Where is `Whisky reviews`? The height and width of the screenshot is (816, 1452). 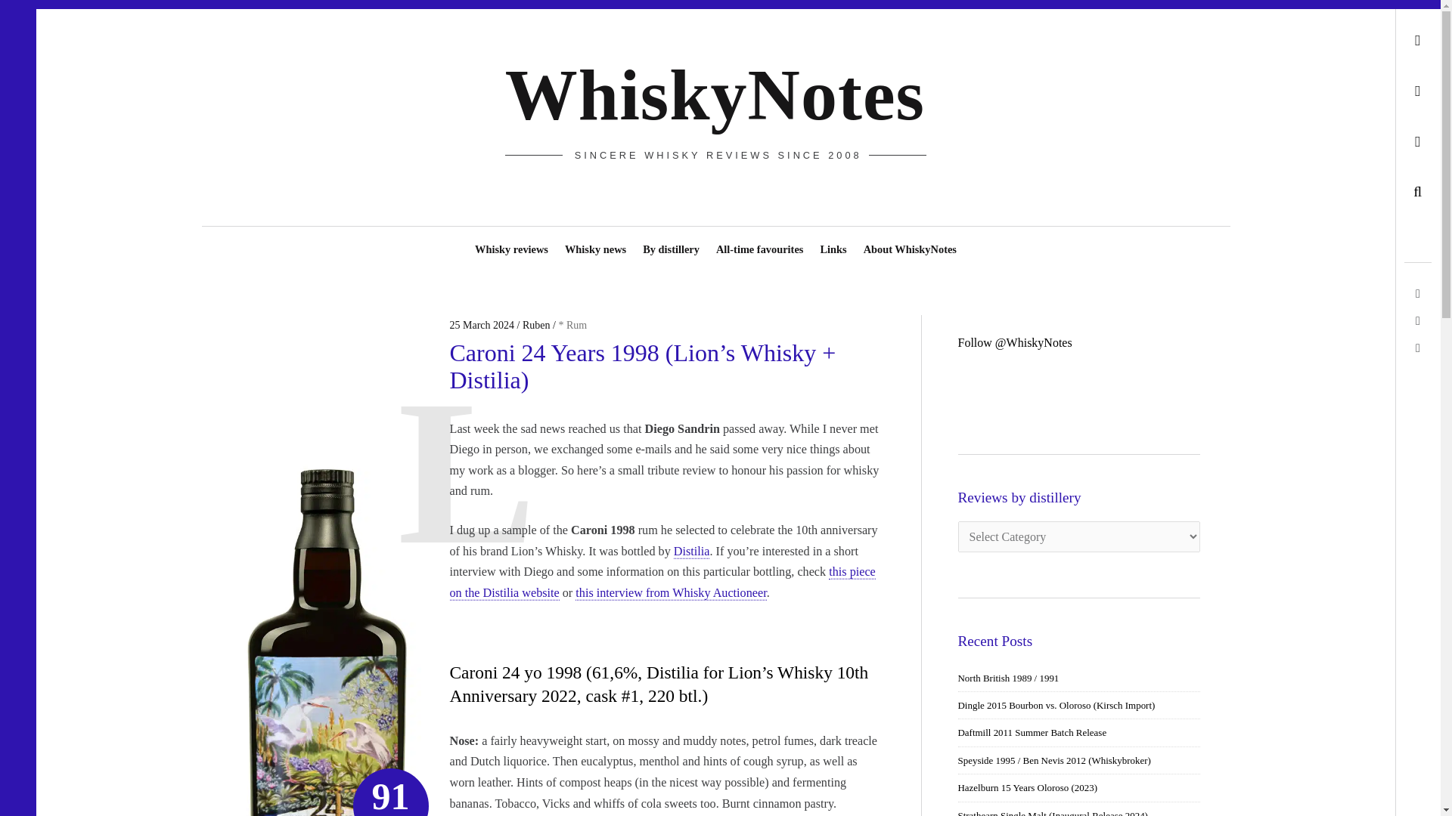
Whisky reviews is located at coordinates (511, 242).